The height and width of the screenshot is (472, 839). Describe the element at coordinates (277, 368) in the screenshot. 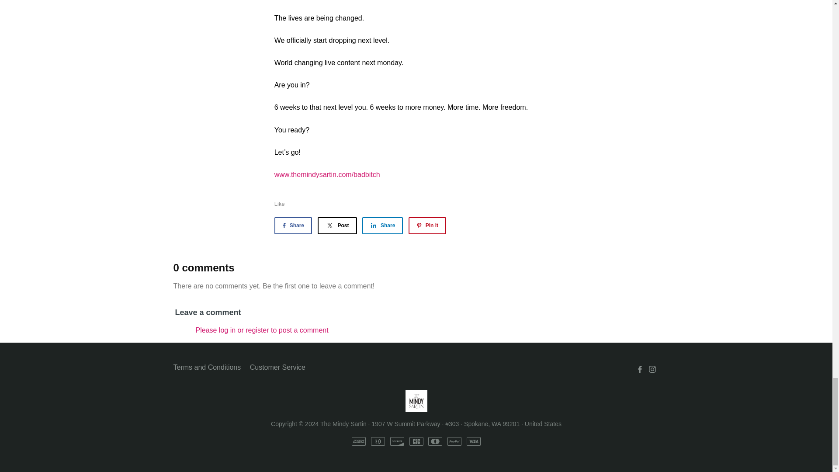

I see `Customer Service` at that location.